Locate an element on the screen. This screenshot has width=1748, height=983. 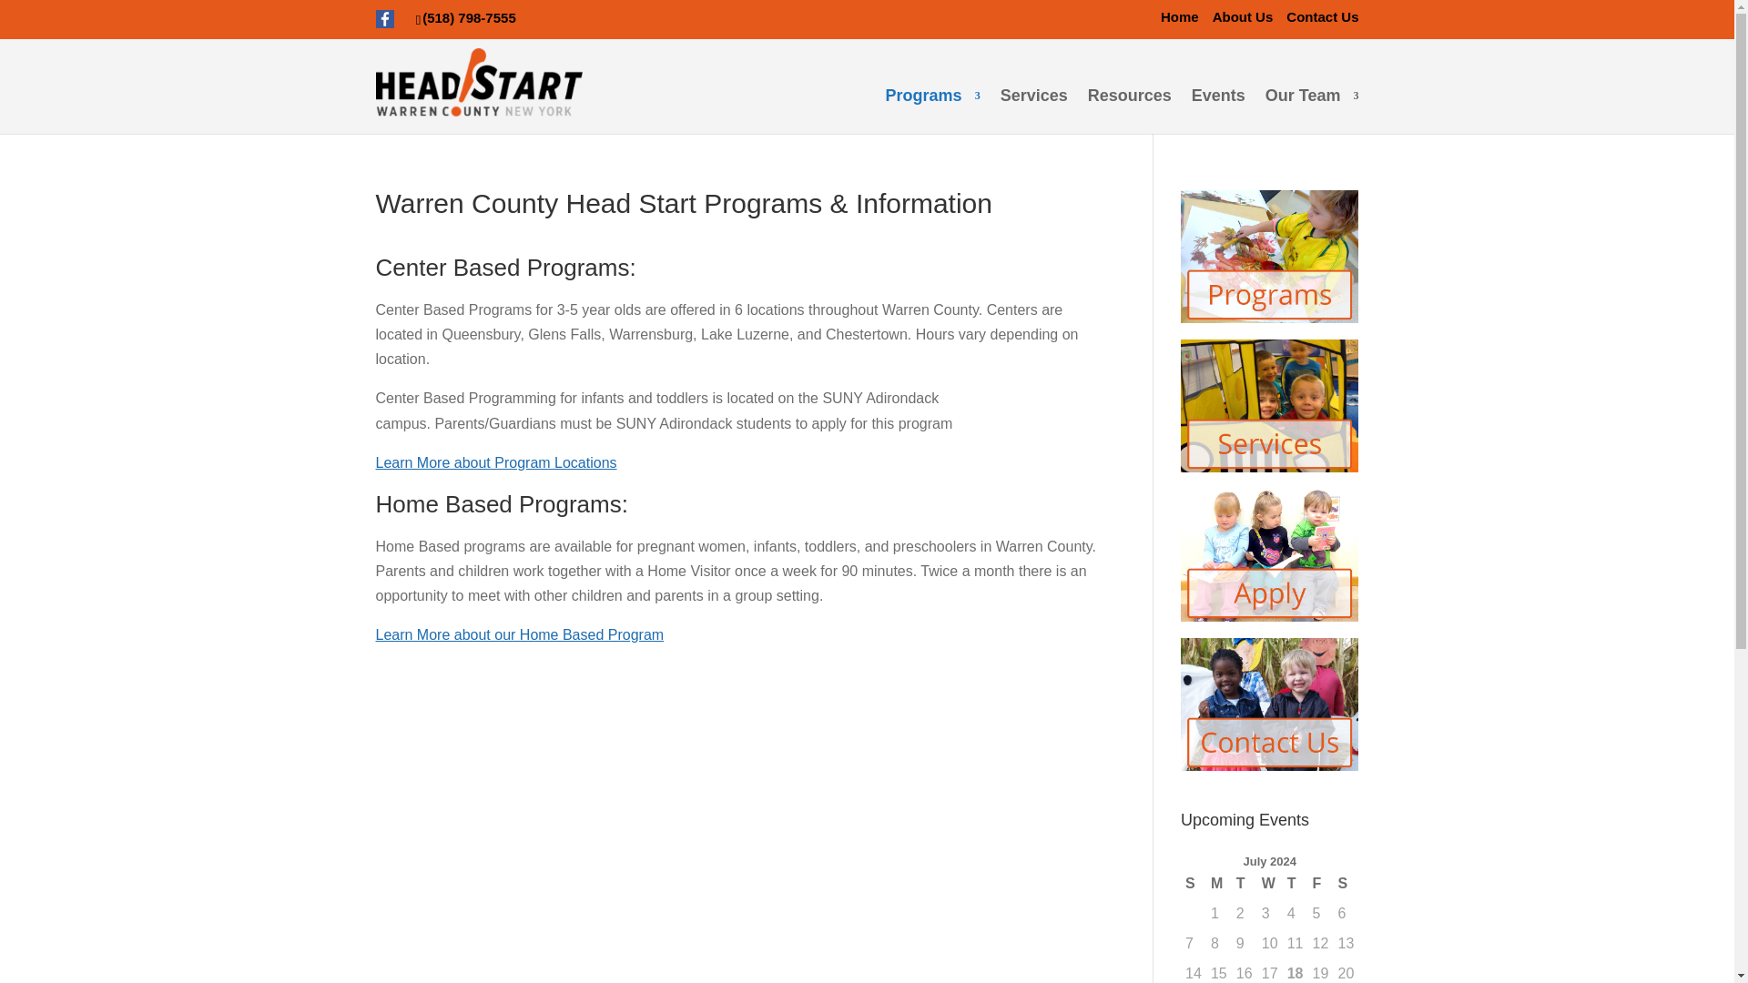
Learn More about Program Locations is located at coordinates (495, 462).